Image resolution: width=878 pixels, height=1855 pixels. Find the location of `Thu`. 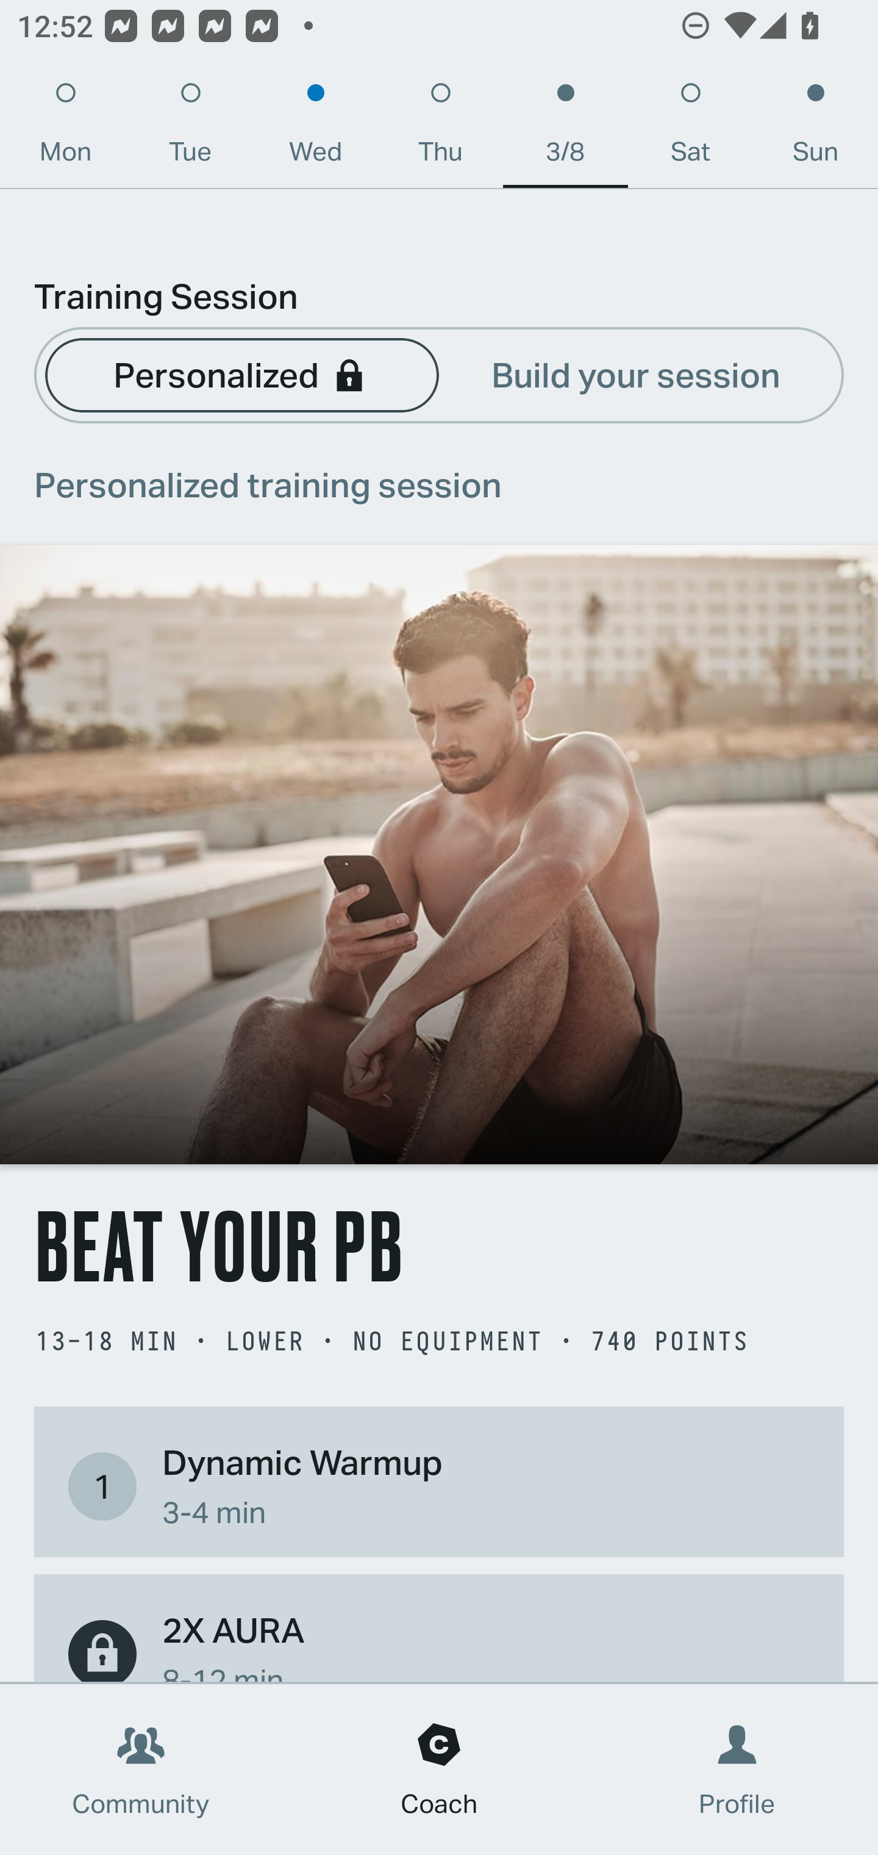

Thu is located at coordinates (440, 128).